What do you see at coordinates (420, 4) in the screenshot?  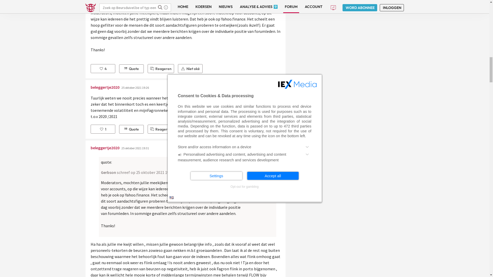 I see `BTC/USD` at bounding box center [420, 4].